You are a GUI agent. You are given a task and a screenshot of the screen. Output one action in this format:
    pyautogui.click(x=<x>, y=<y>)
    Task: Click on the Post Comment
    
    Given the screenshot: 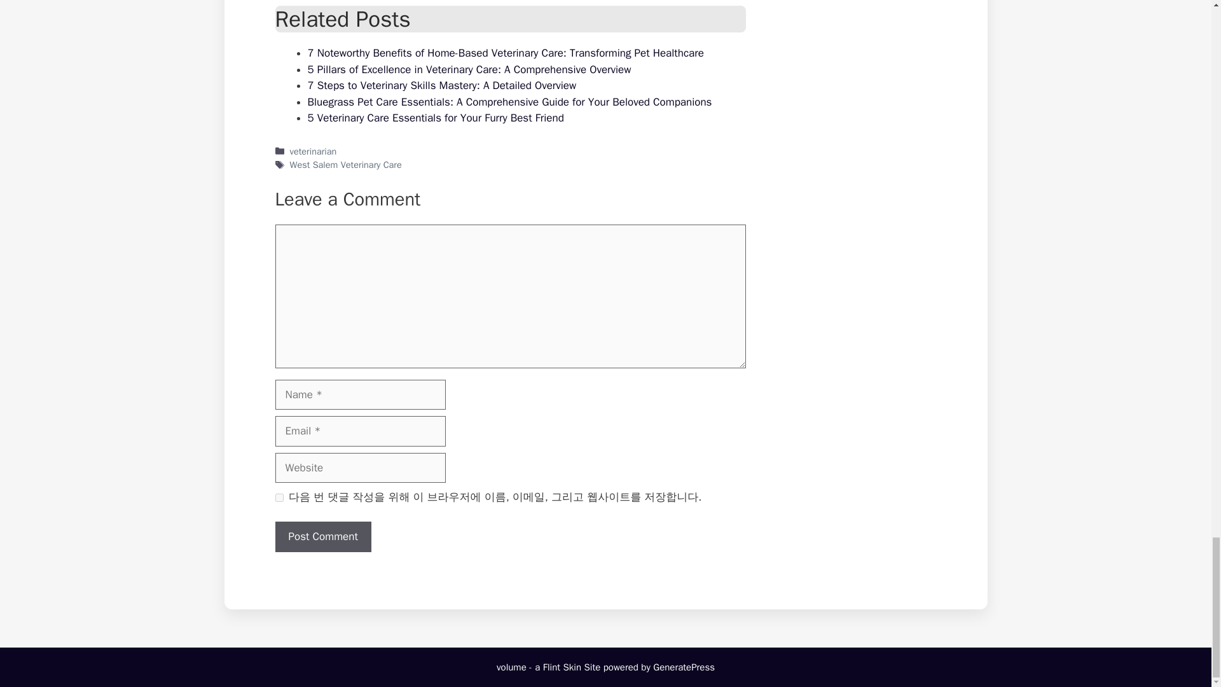 What is the action you would take?
    pyautogui.click(x=323, y=537)
    